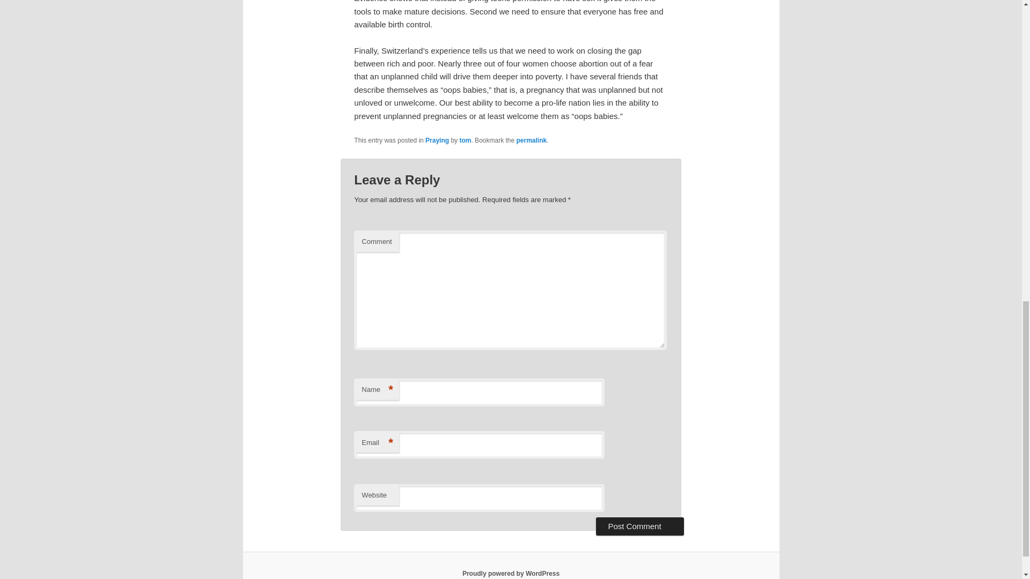 The height and width of the screenshot is (579, 1030). I want to click on Praying, so click(437, 140).